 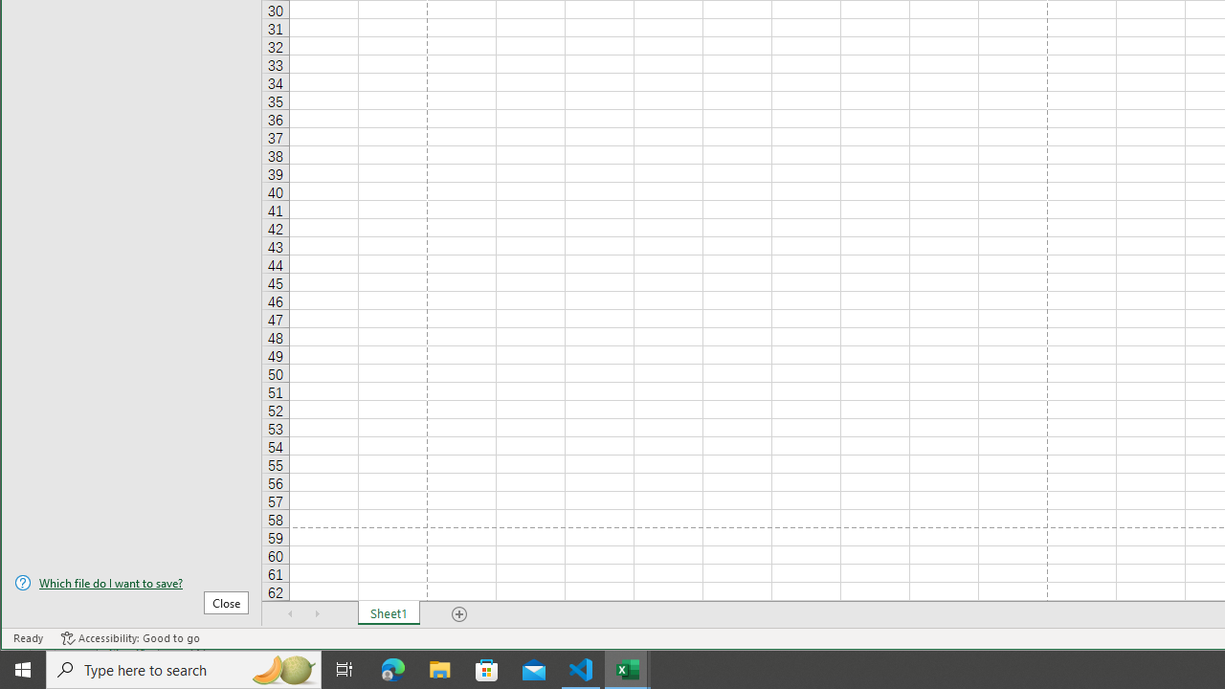 What do you see at coordinates (628, 670) in the screenshot?
I see `Excel - 2 running windows` at bounding box center [628, 670].